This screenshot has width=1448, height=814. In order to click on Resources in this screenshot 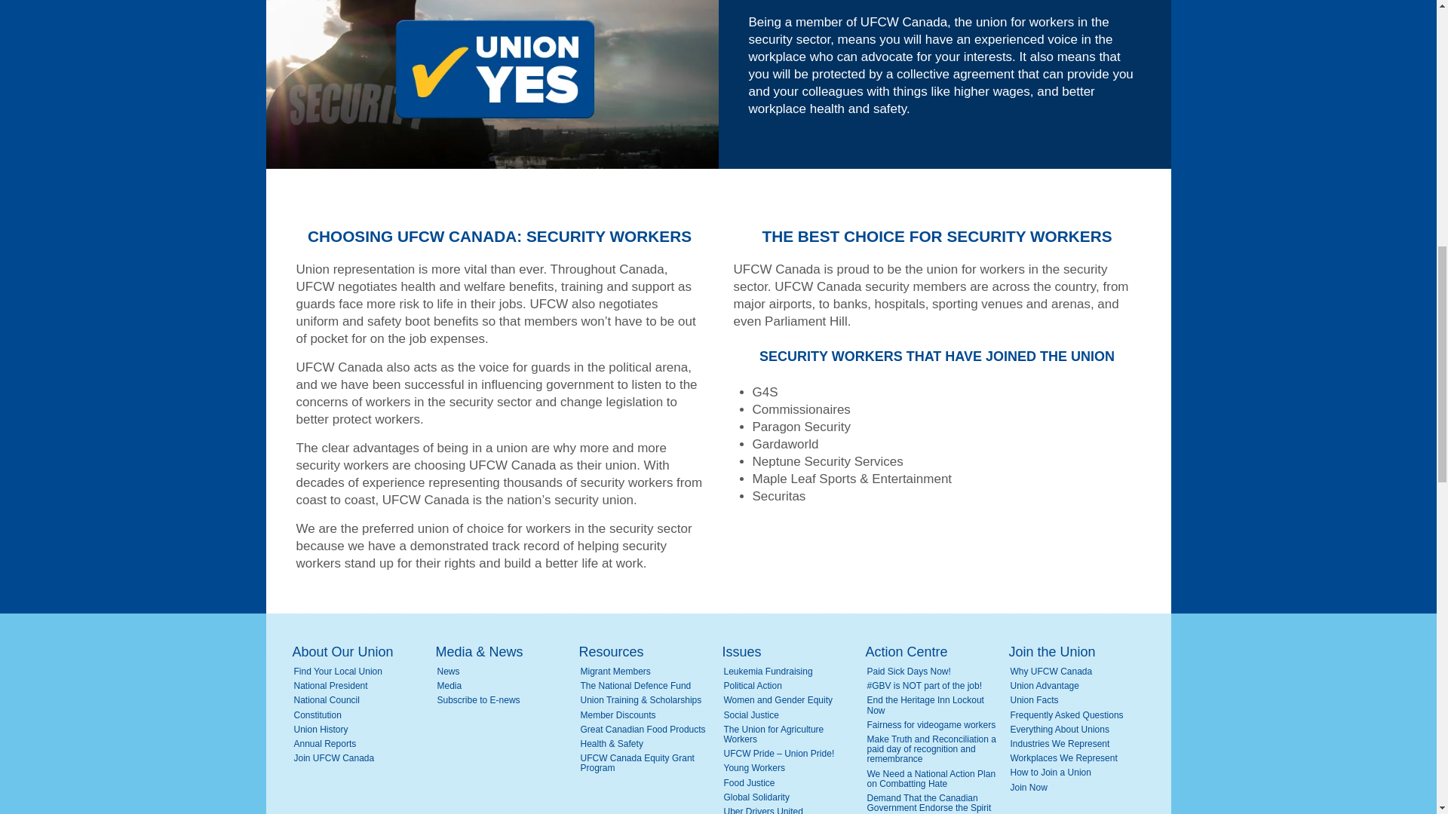, I will do `click(647, 652)`.